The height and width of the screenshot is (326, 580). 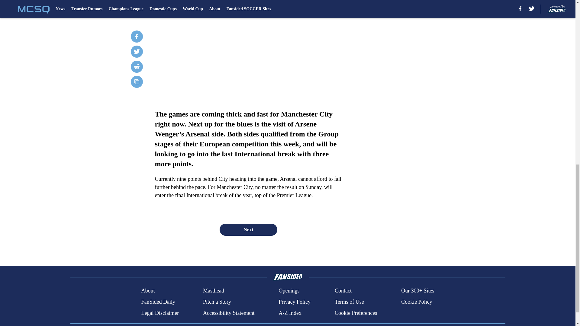 I want to click on Terms of Use, so click(x=349, y=302).